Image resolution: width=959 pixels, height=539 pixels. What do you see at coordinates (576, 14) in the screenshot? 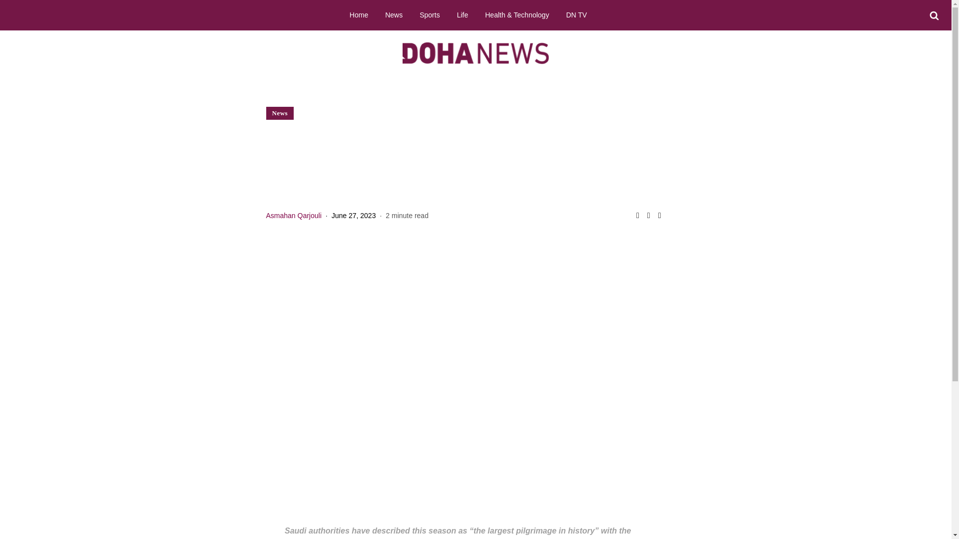
I see `DN TV` at bounding box center [576, 14].